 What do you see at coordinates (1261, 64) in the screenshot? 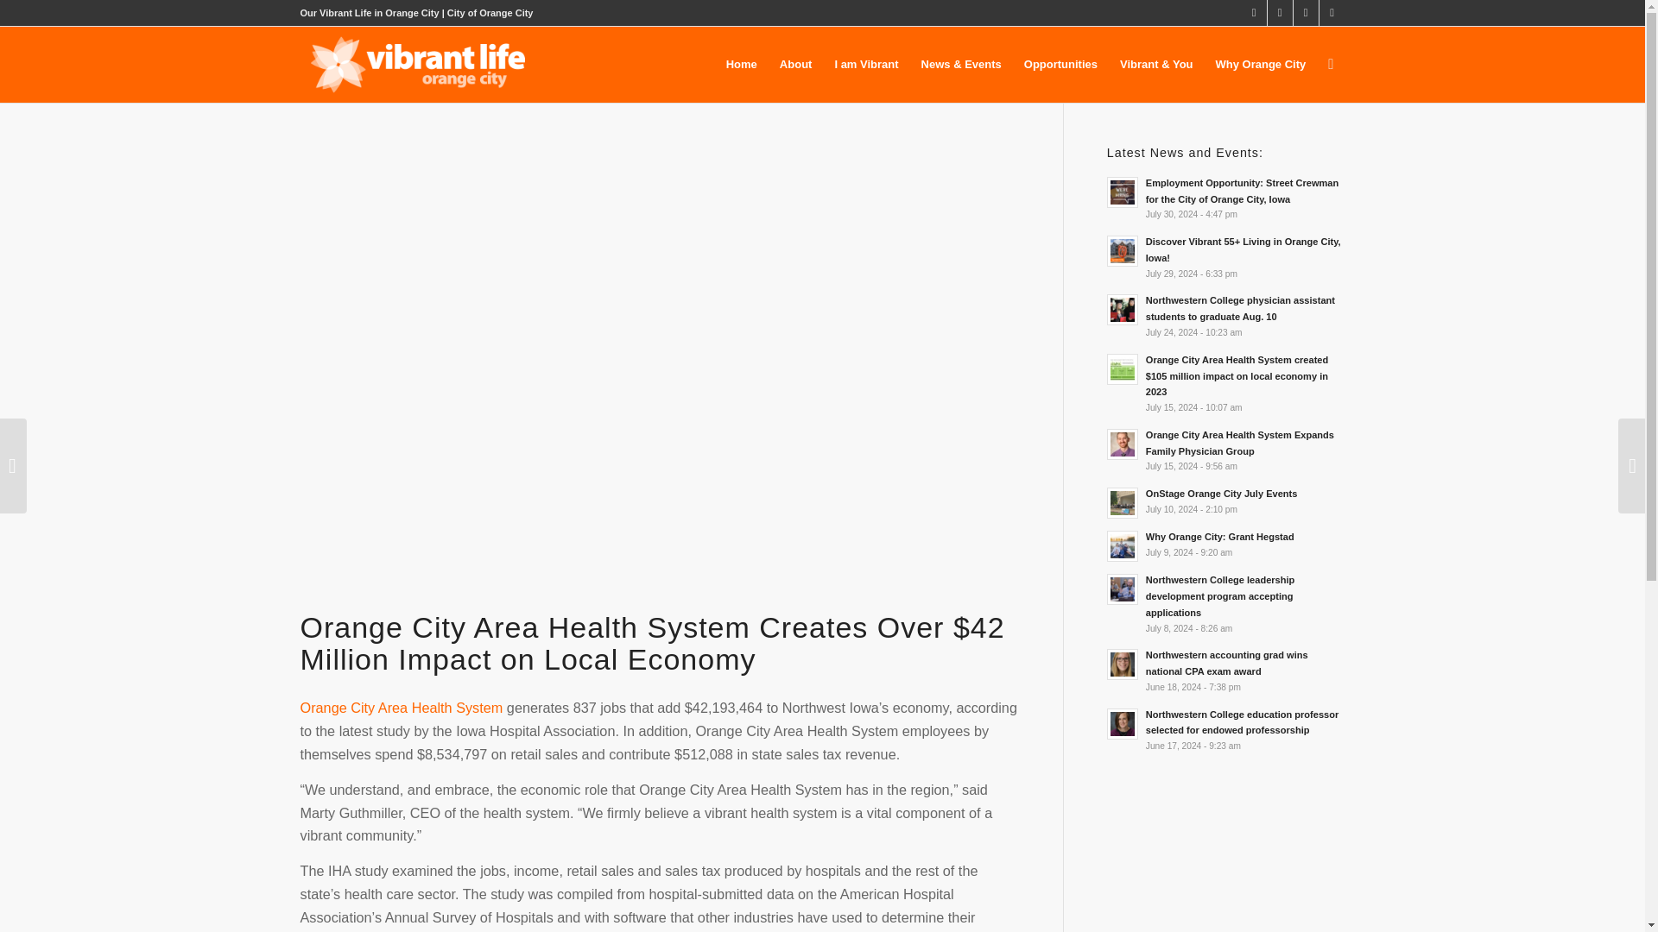
I see `Why Orange City` at bounding box center [1261, 64].